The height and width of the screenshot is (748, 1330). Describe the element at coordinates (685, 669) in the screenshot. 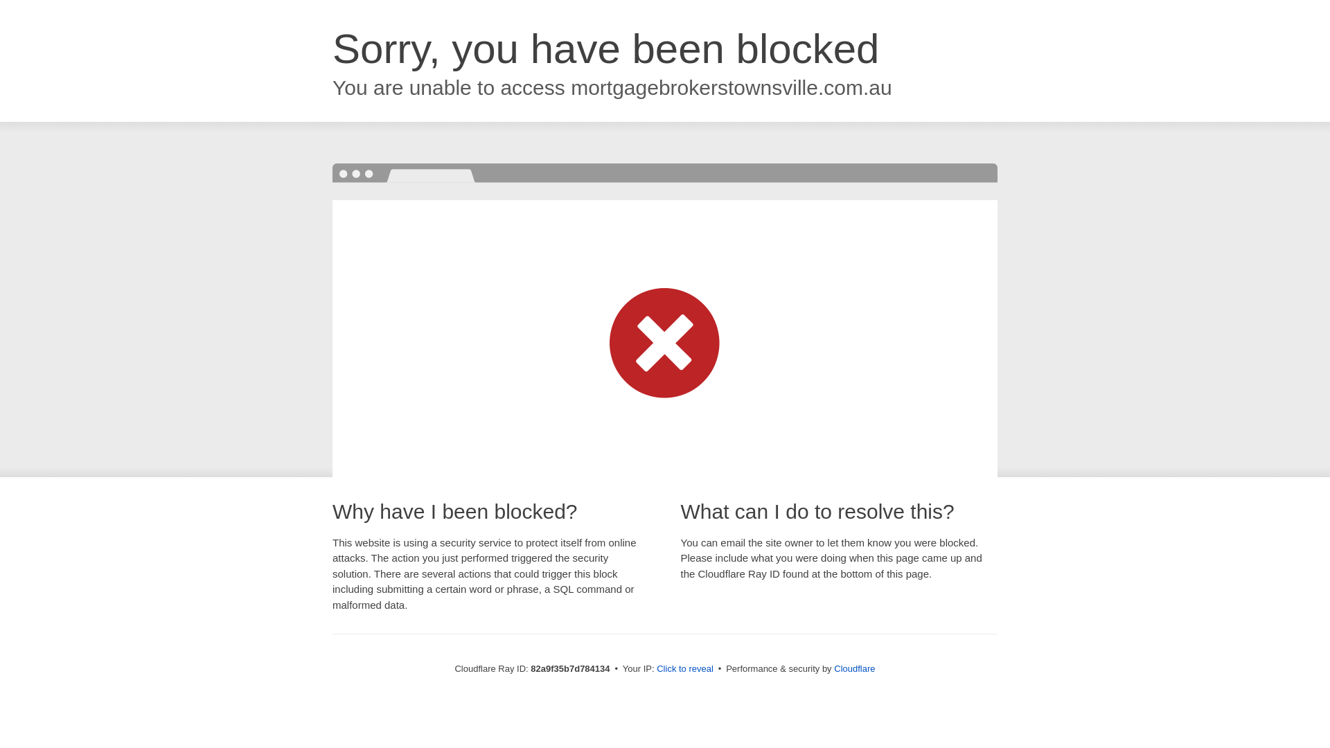

I see `Click to reveal` at that location.